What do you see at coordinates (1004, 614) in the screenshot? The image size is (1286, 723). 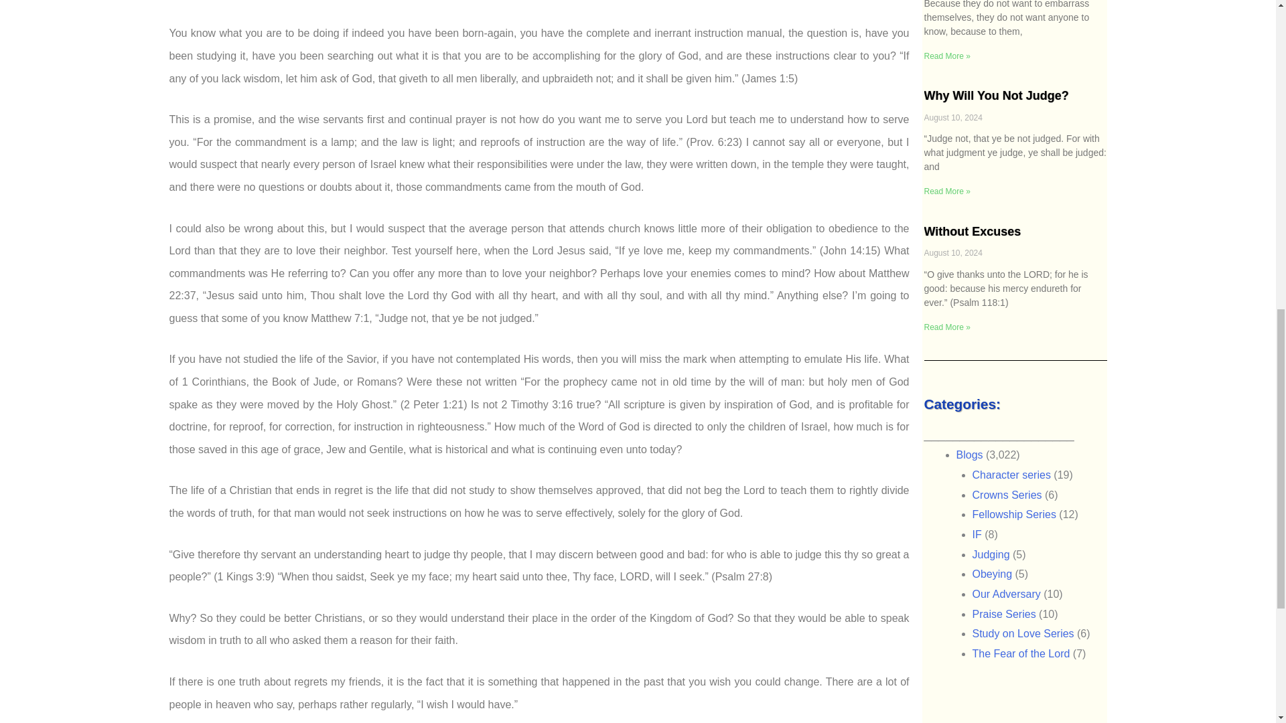 I see `Praise Series` at bounding box center [1004, 614].